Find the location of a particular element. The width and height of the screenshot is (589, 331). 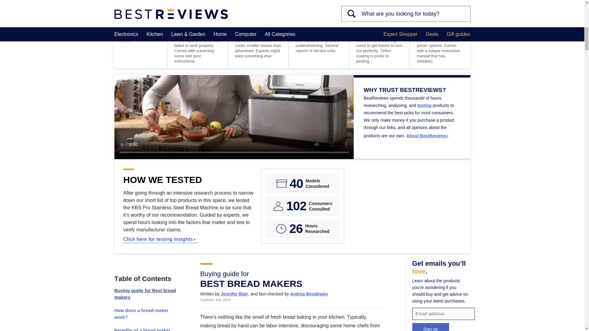

Benefits of a bread maker is located at coordinates (146, 328).